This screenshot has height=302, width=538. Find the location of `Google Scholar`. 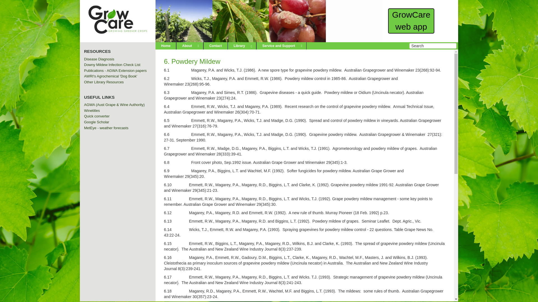

Google Scholar is located at coordinates (97, 122).